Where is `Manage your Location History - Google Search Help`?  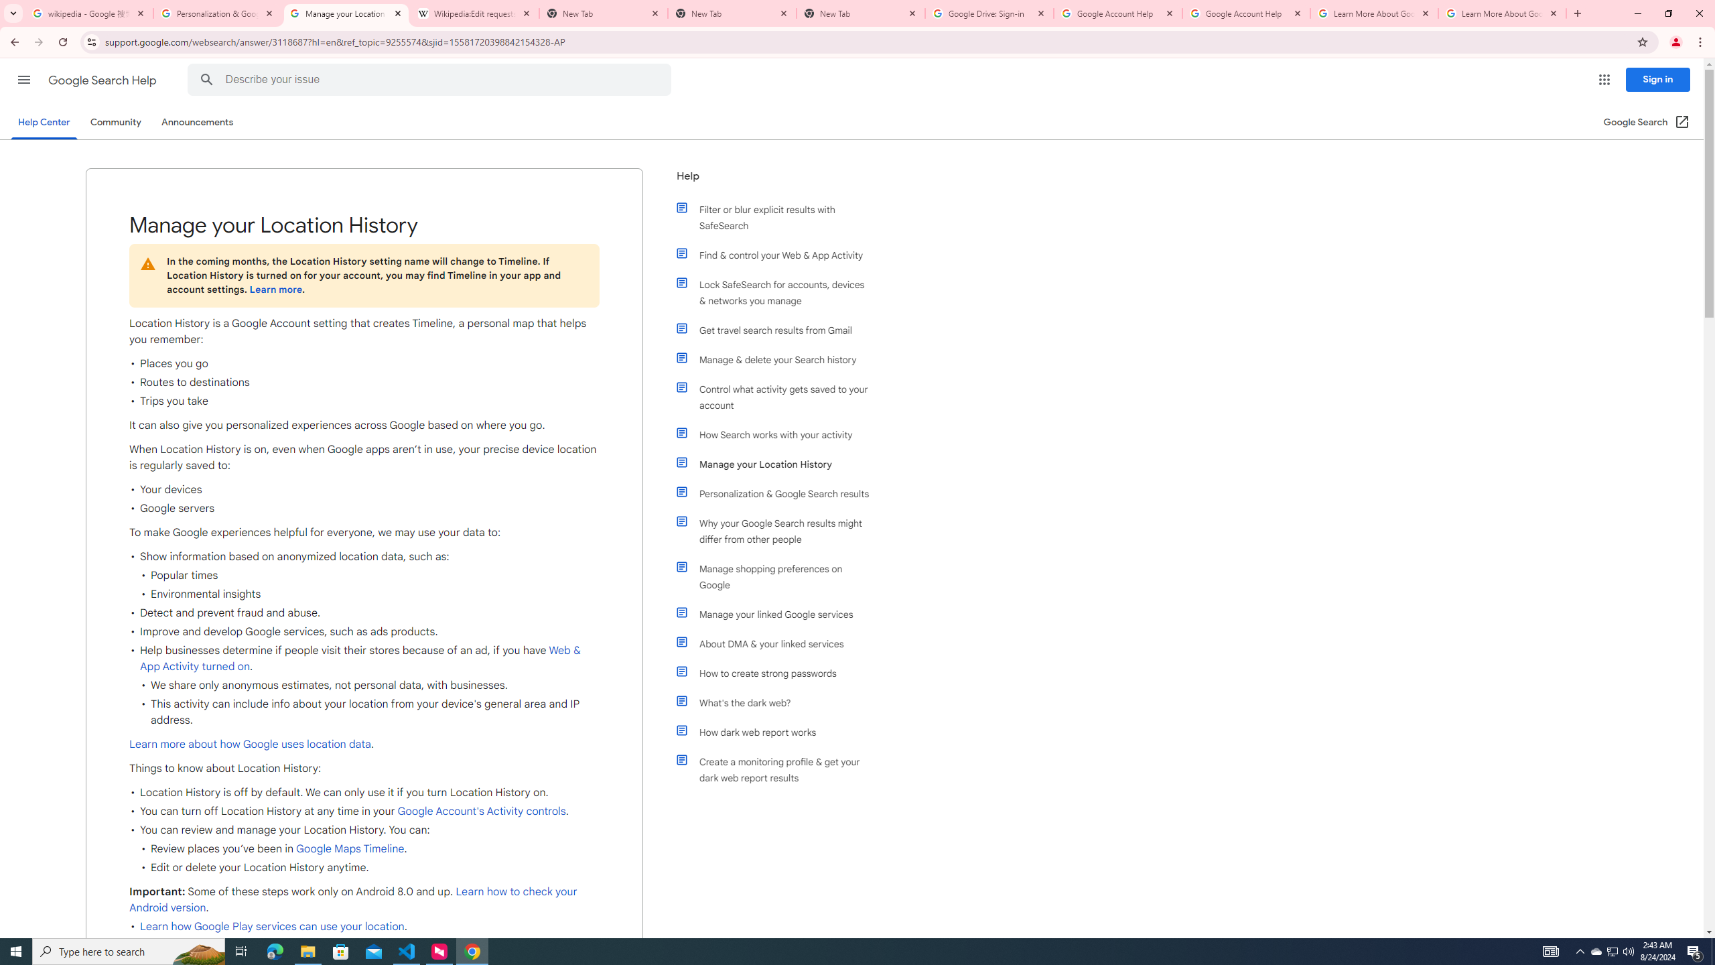 Manage your Location History - Google Search Help is located at coordinates (346, 13).